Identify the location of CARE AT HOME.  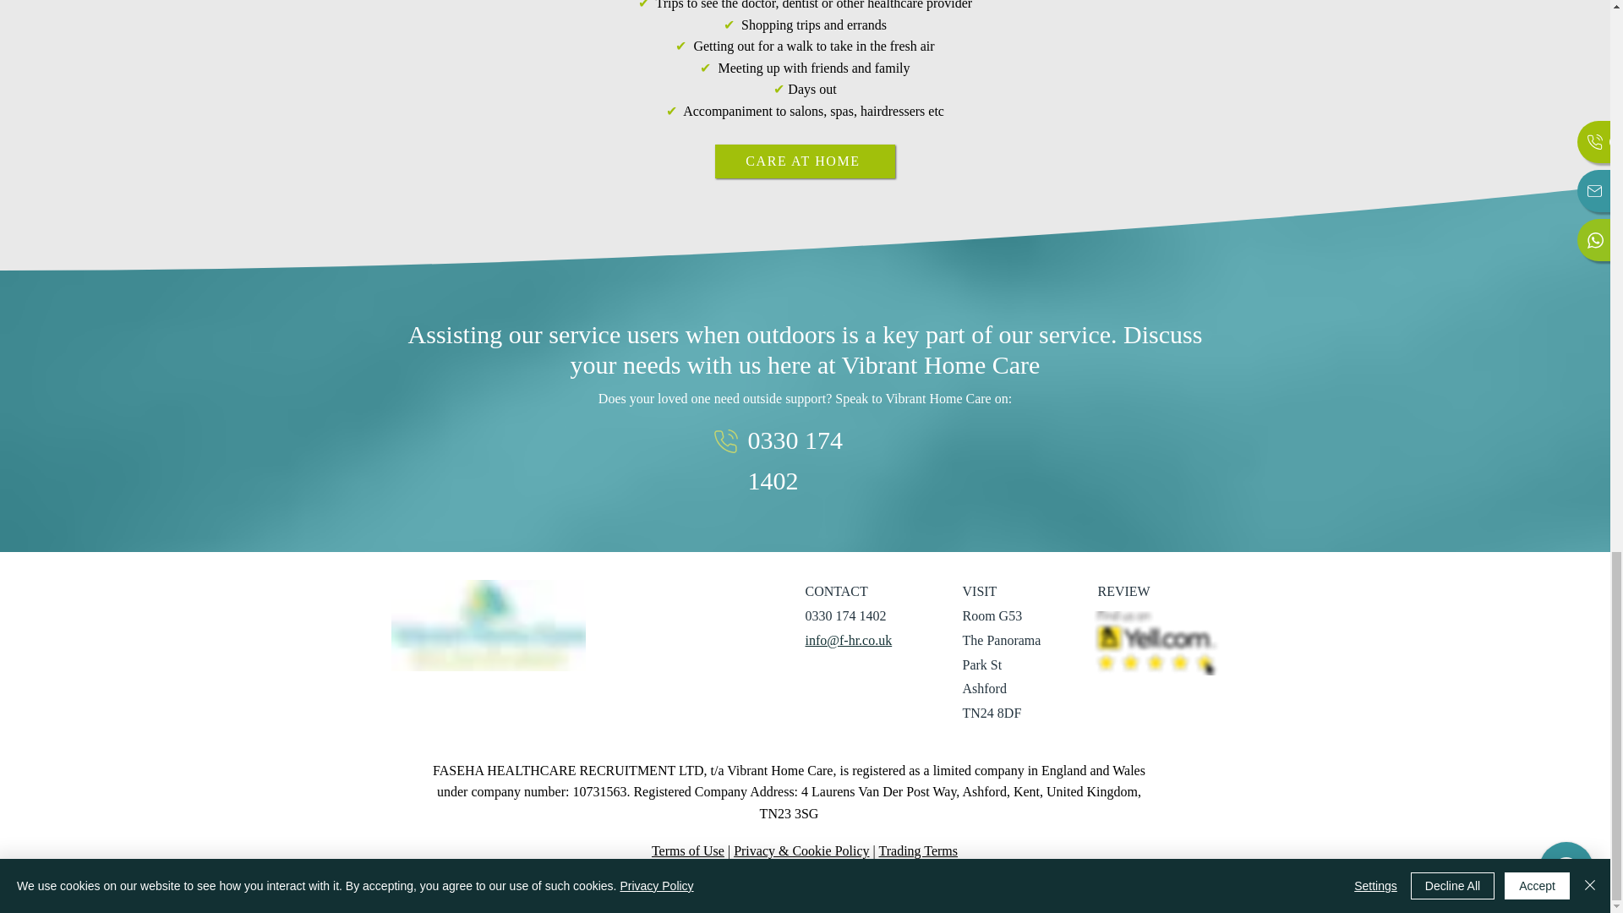
(805, 161).